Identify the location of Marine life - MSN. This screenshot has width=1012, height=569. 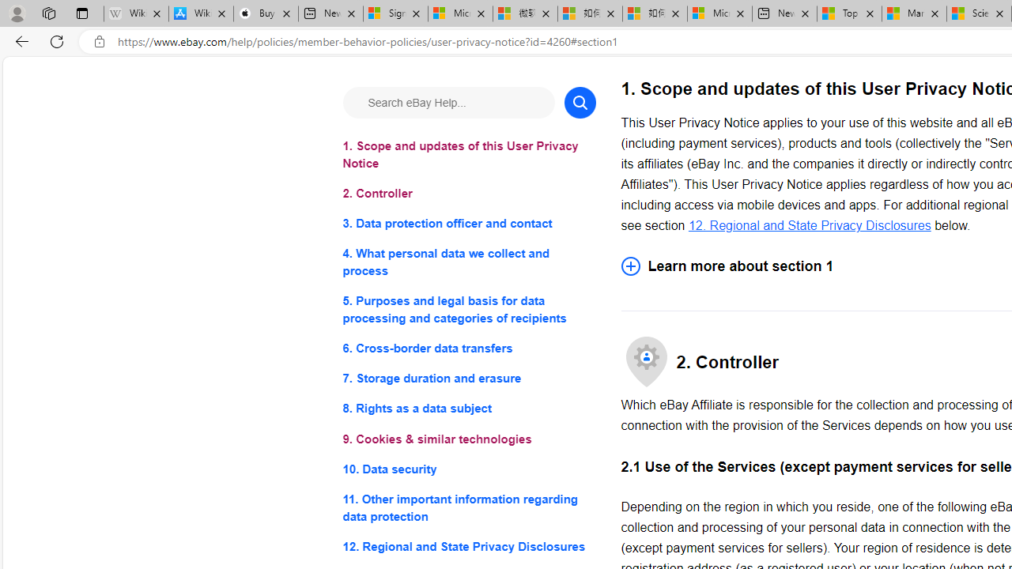
(914, 14).